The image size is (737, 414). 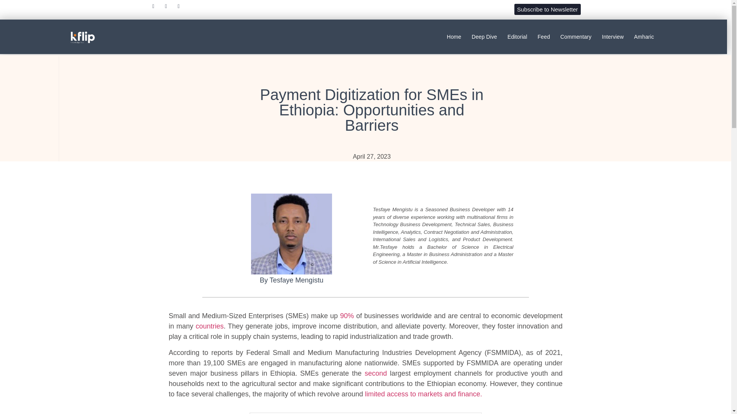 What do you see at coordinates (517, 37) in the screenshot?
I see `Editorial` at bounding box center [517, 37].